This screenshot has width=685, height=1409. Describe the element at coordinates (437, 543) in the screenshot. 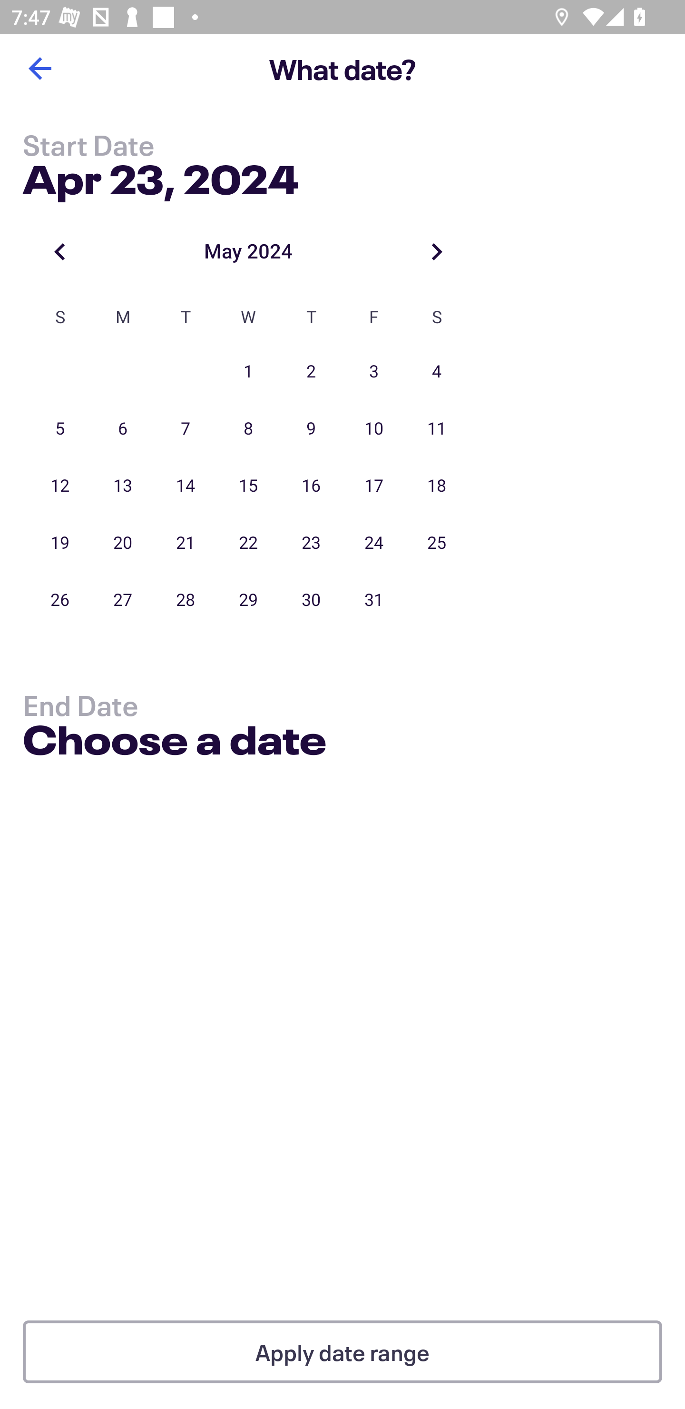

I see `25 25 May 2024` at that location.